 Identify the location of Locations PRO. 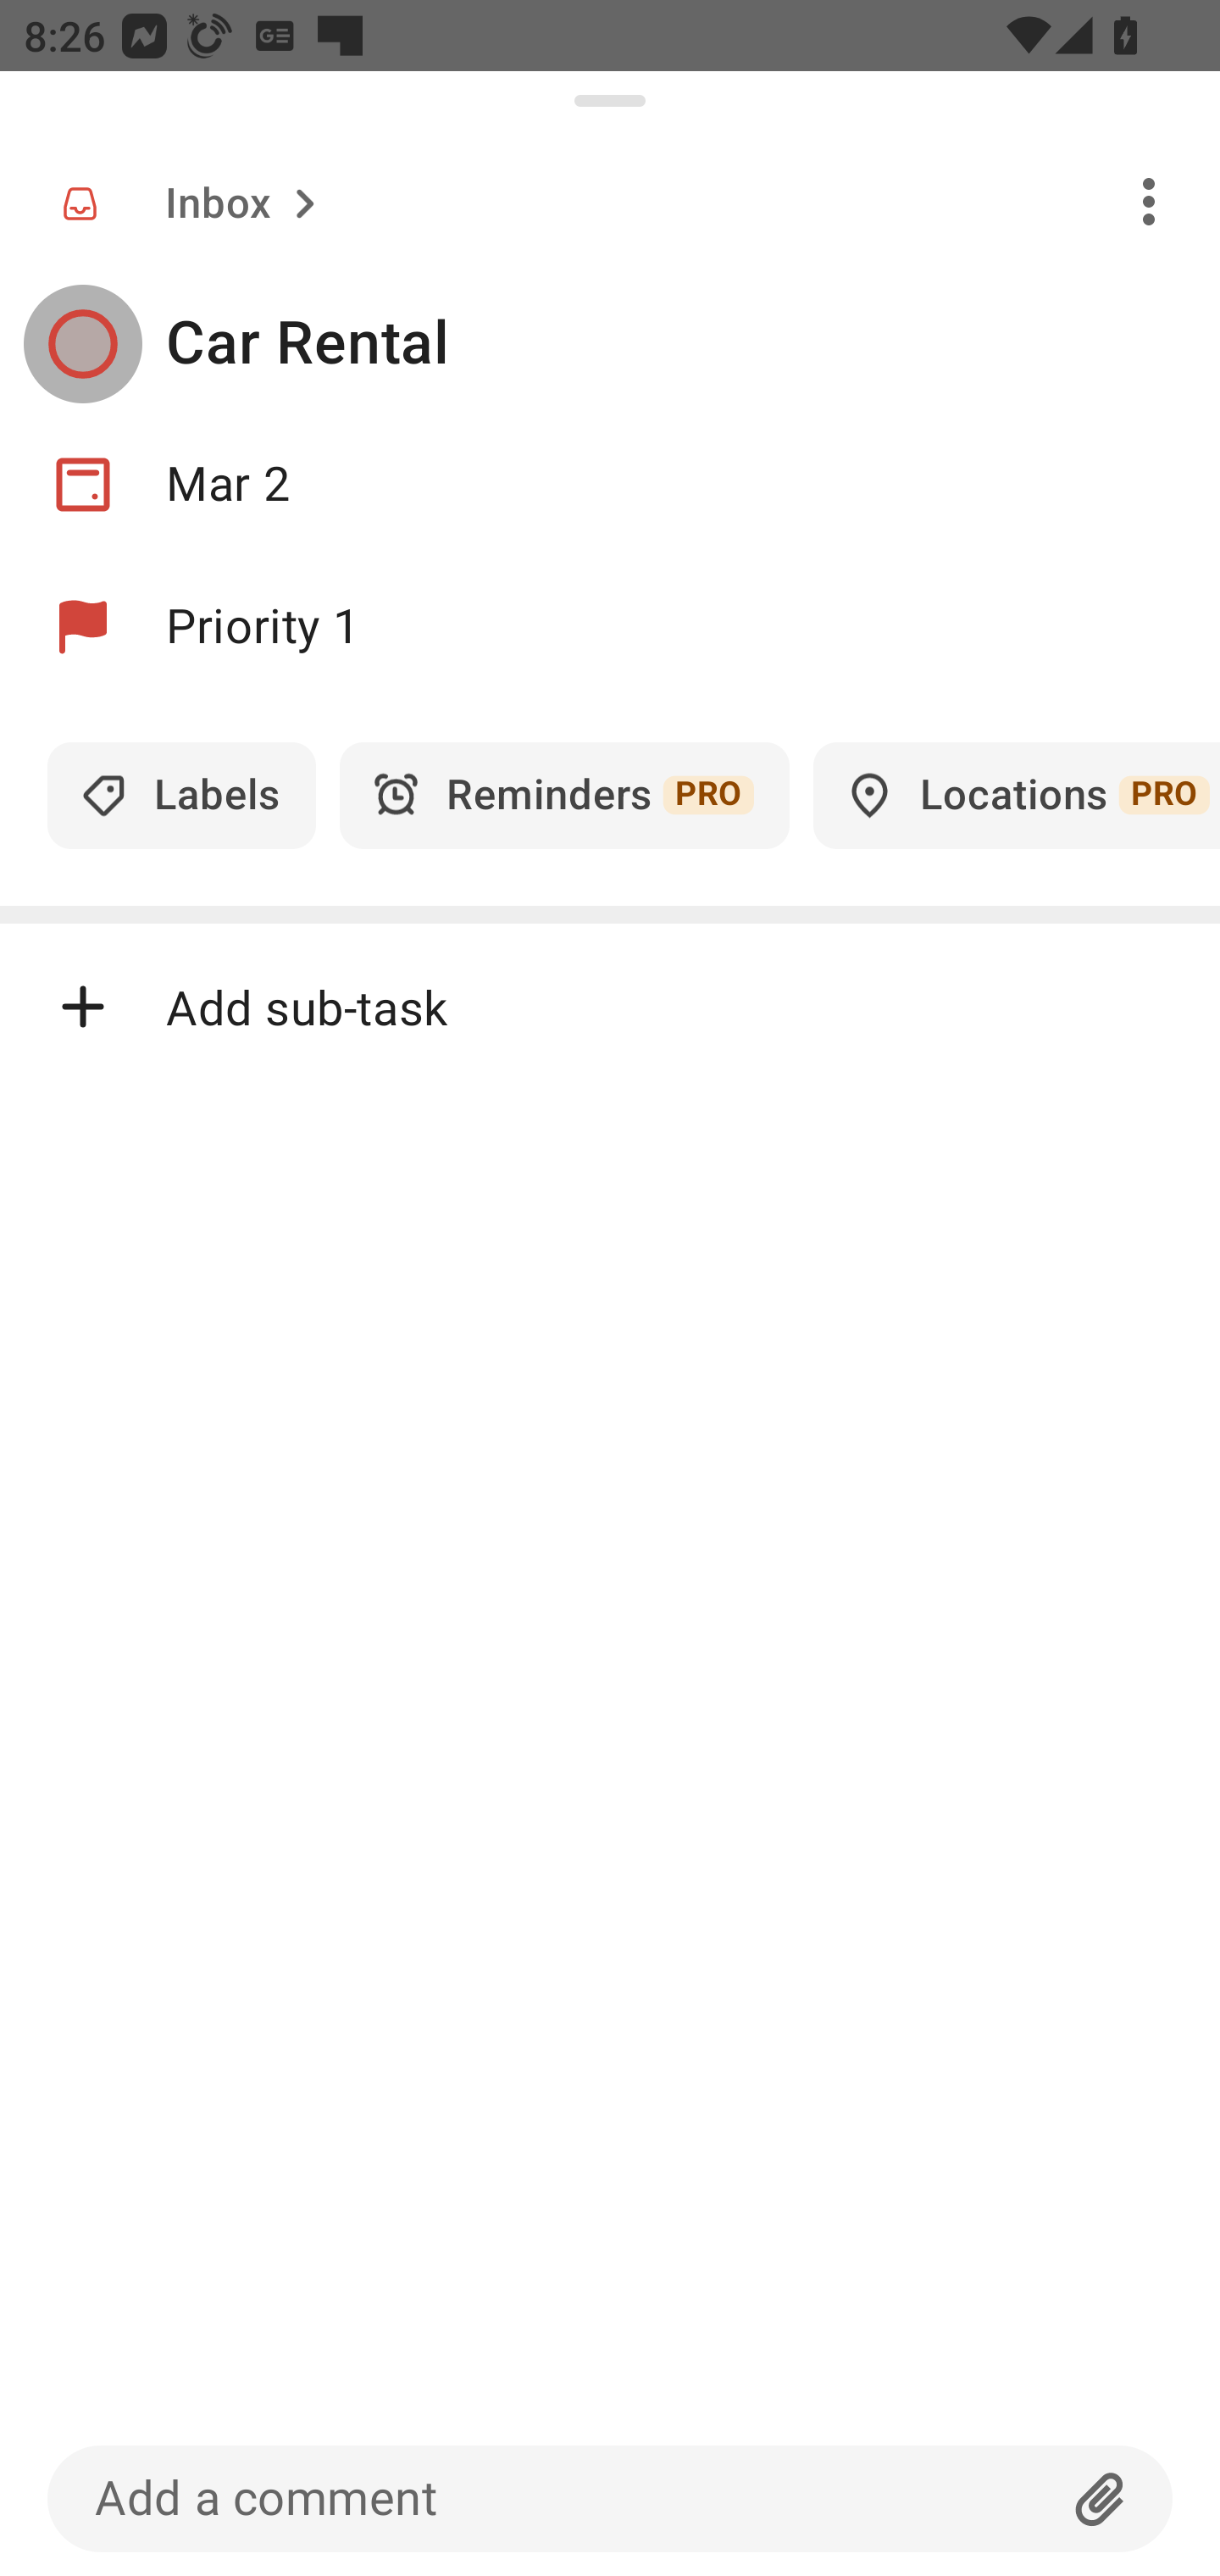
(1017, 796).